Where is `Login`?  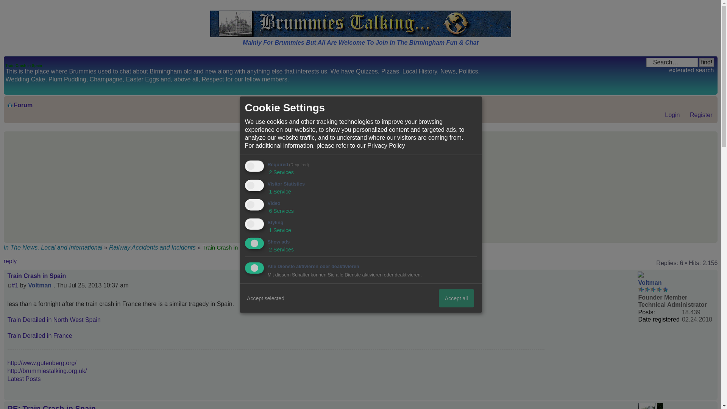
Login is located at coordinates (669, 115).